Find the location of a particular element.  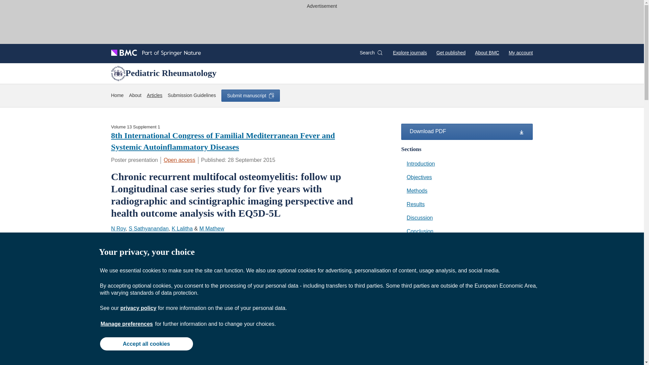

Pediatric Rheumatology is located at coordinates (139, 242).